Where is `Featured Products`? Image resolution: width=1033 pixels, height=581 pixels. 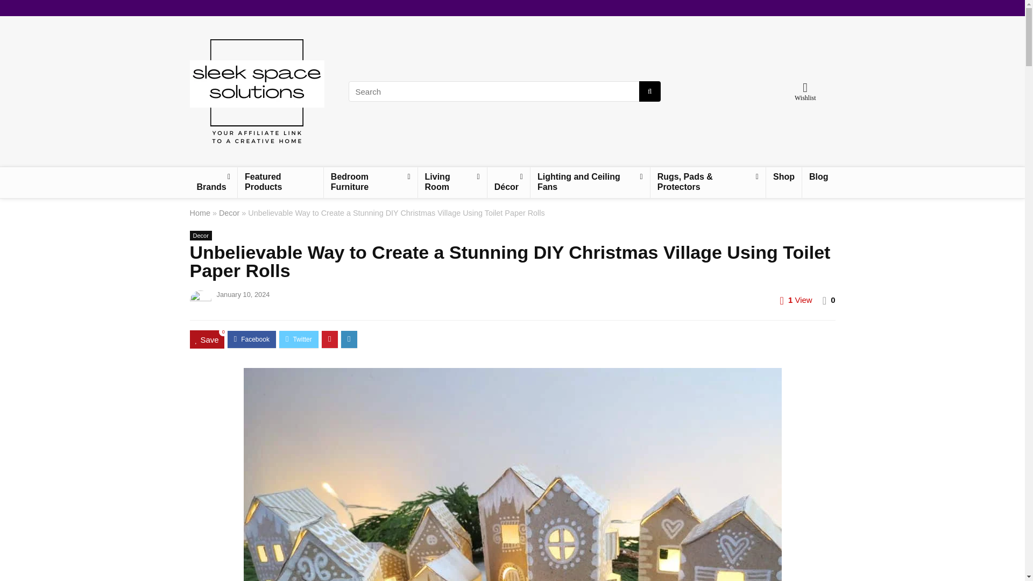
Featured Products is located at coordinates (280, 183).